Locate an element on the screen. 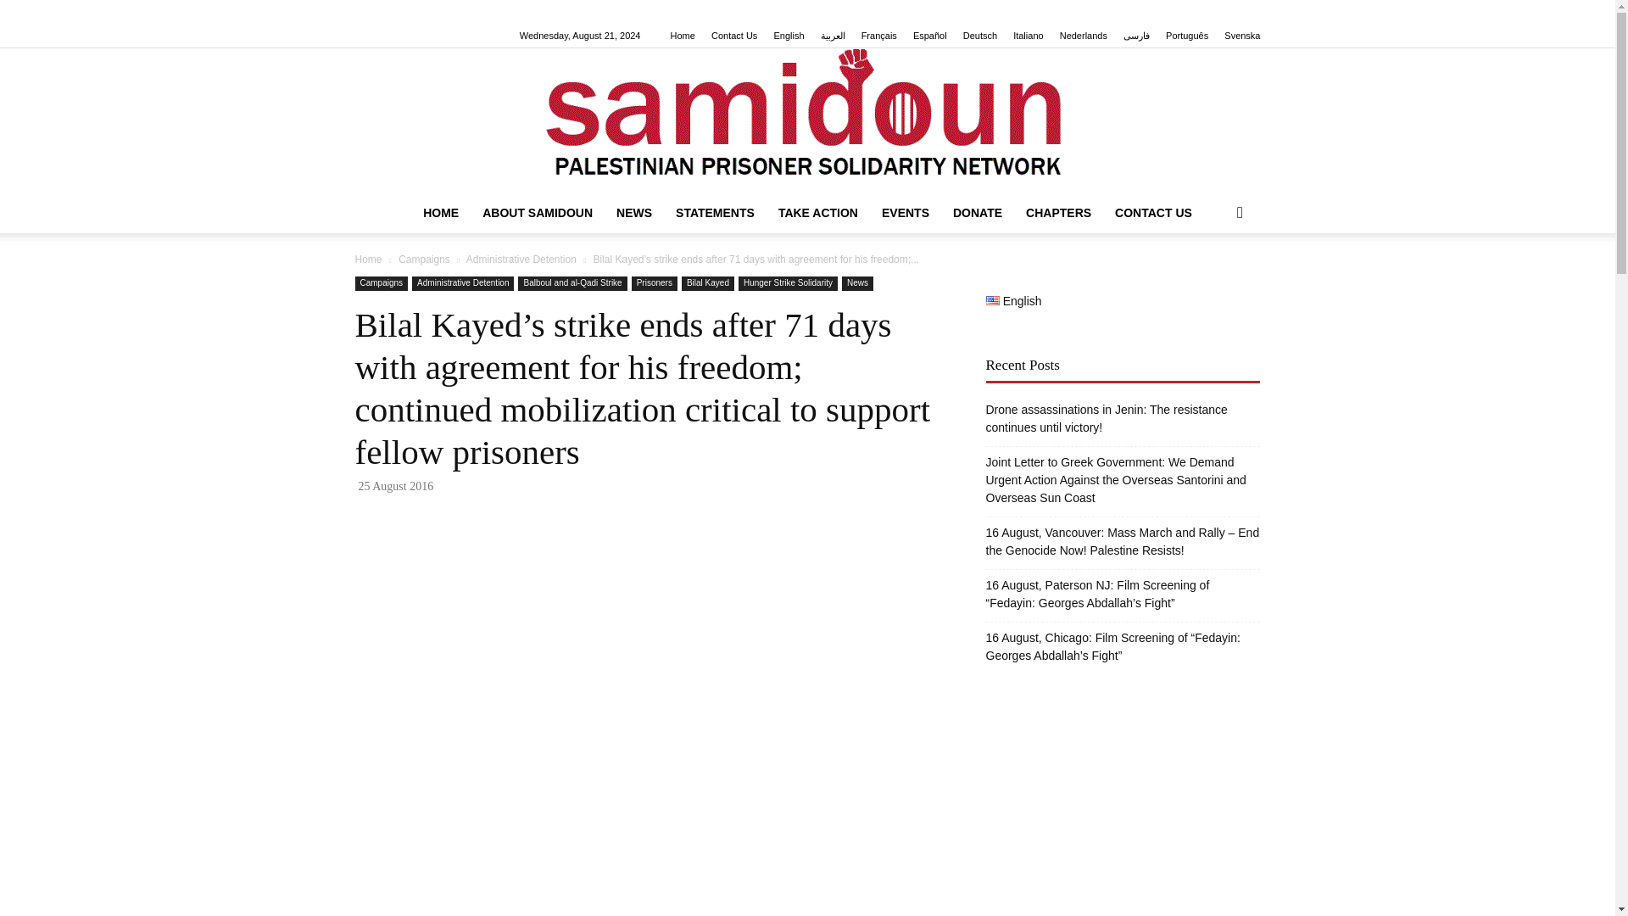  Facebook is located at coordinates (366, 12).